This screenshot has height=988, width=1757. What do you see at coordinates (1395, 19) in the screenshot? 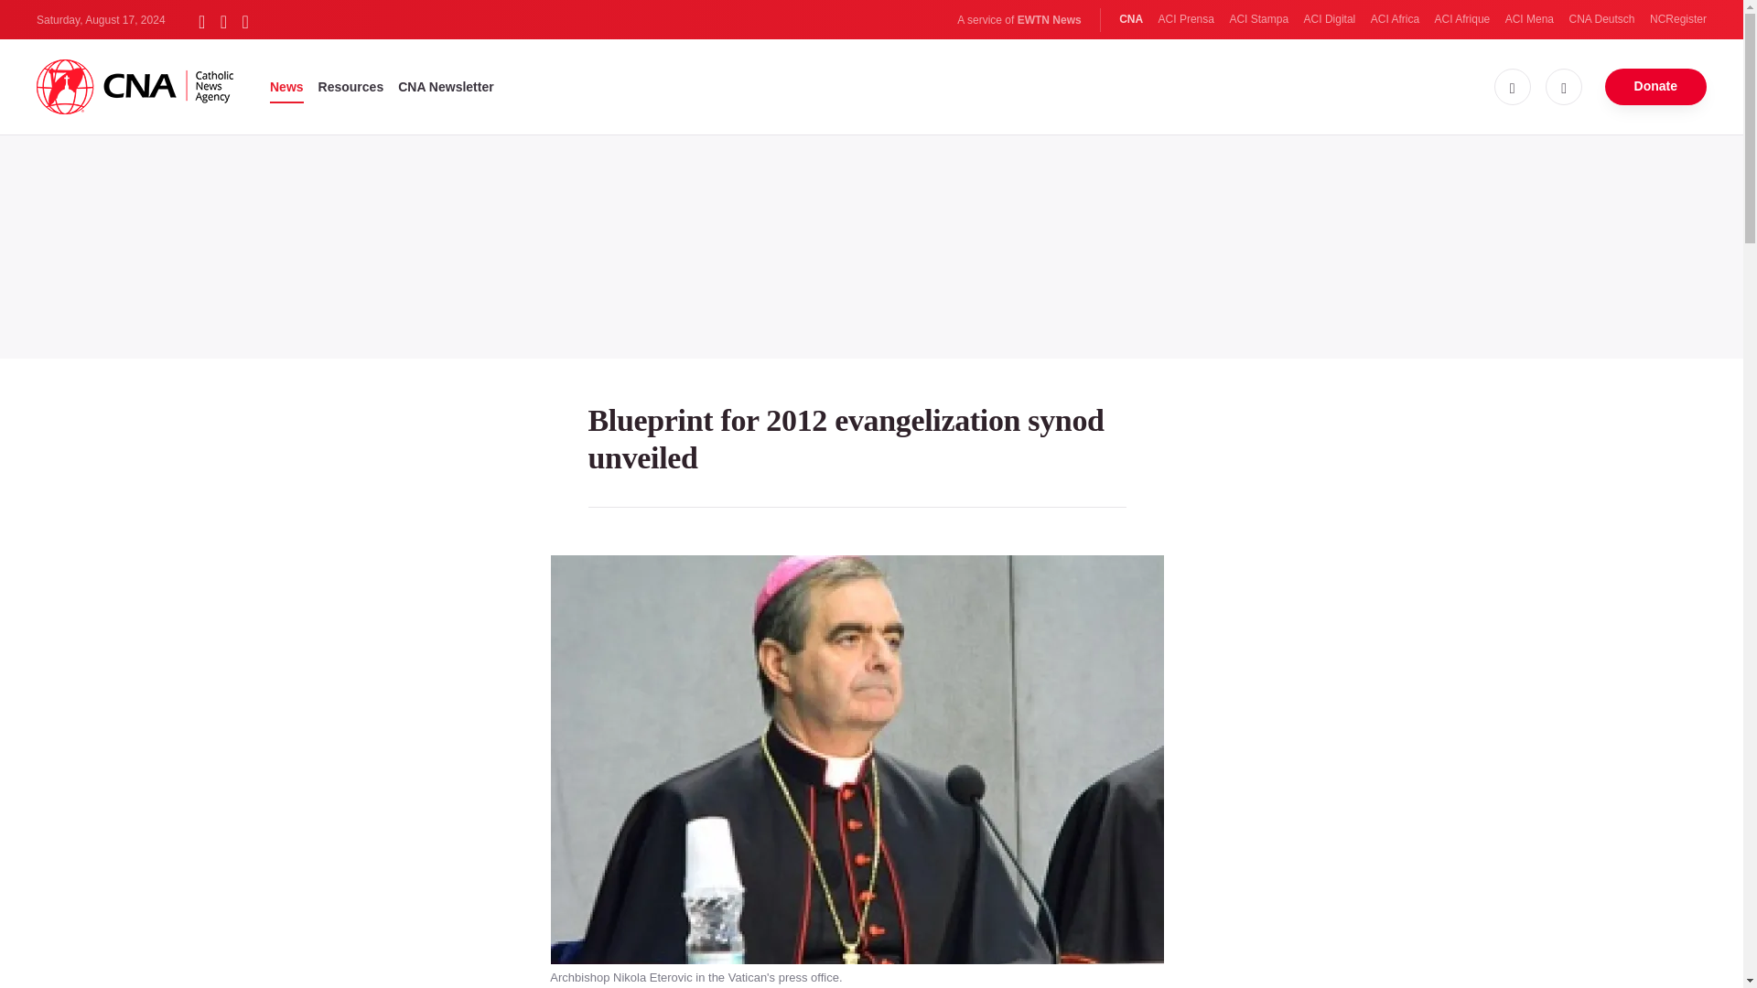
I see `ACI Africa` at bounding box center [1395, 19].